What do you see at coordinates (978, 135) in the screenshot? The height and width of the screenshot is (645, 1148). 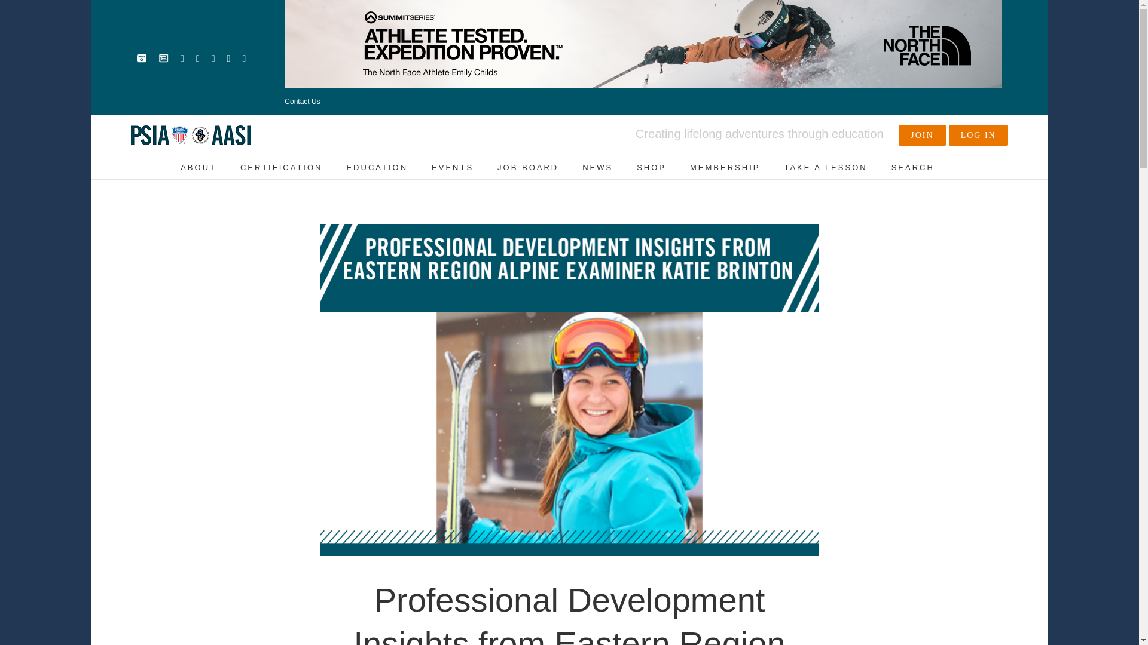 I see `LOG IN` at bounding box center [978, 135].